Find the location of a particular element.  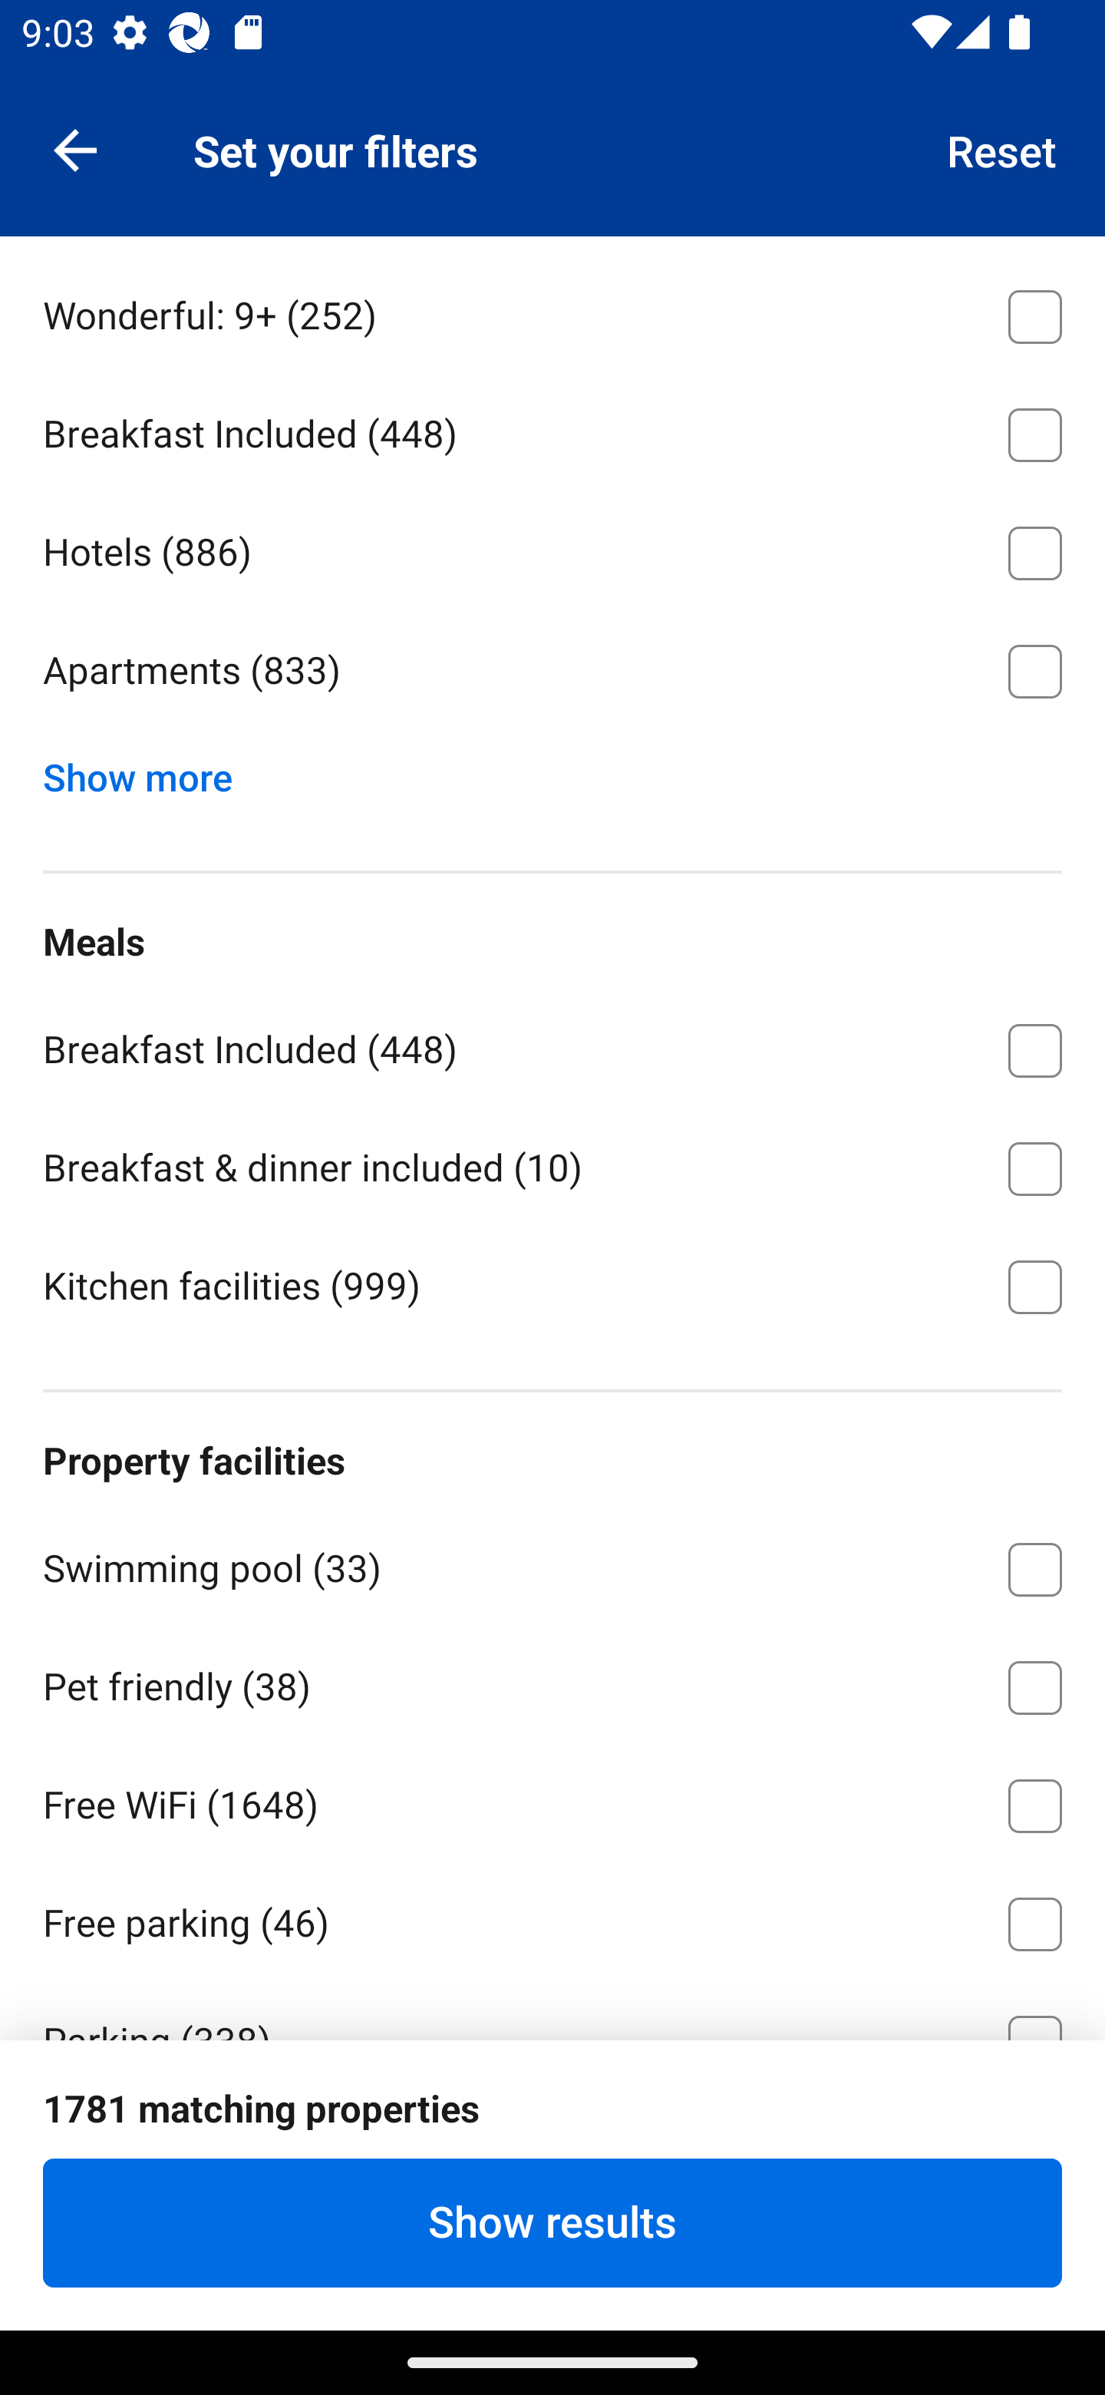

Show more is located at coordinates (149, 771).